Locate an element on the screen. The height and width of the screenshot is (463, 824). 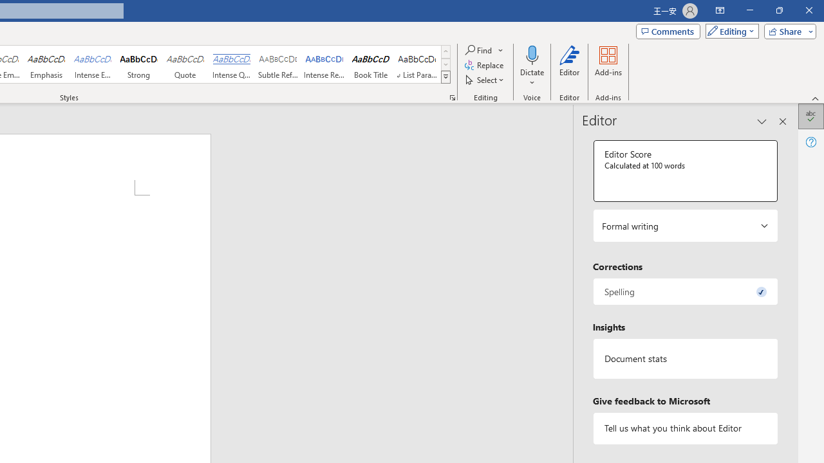
Editor is located at coordinates (811, 116).